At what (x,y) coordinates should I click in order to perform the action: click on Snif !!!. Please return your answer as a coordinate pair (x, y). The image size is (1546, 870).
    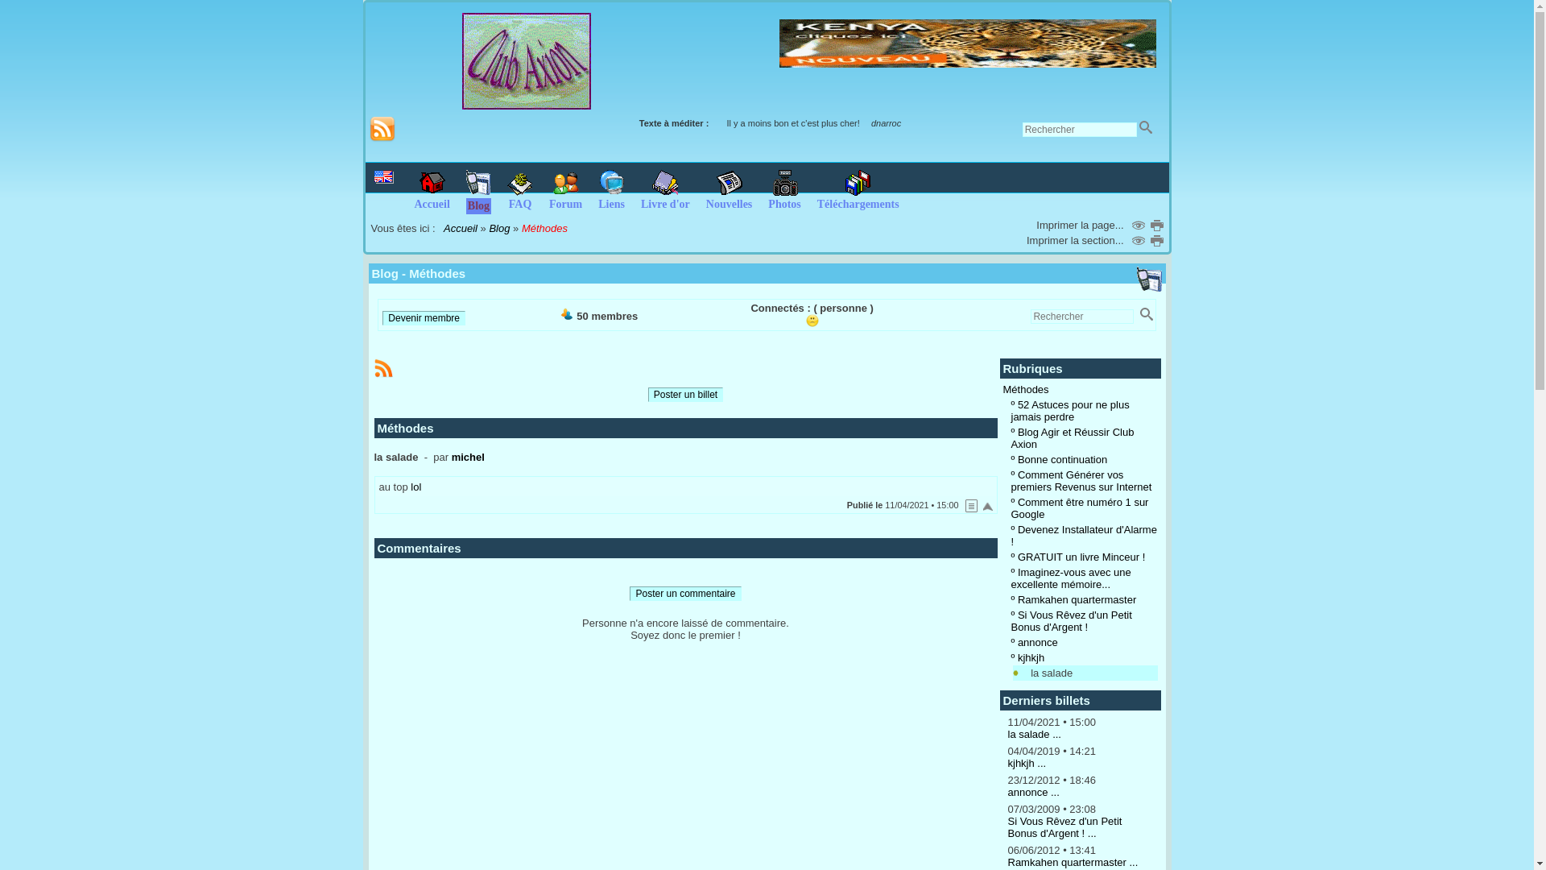
    Looking at the image, I should click on (812, 321).